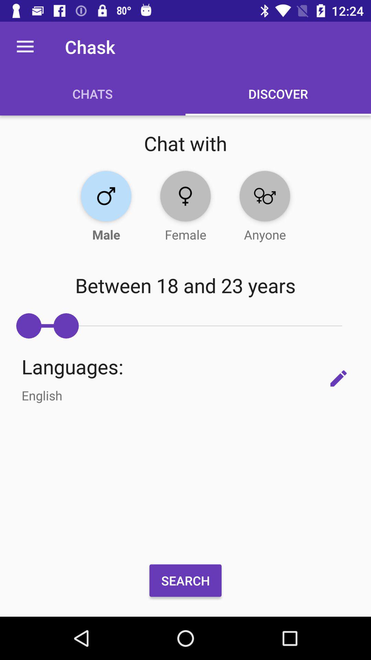 This screenshot has height=660, width=371. I want to click on female, so click(185, 196).